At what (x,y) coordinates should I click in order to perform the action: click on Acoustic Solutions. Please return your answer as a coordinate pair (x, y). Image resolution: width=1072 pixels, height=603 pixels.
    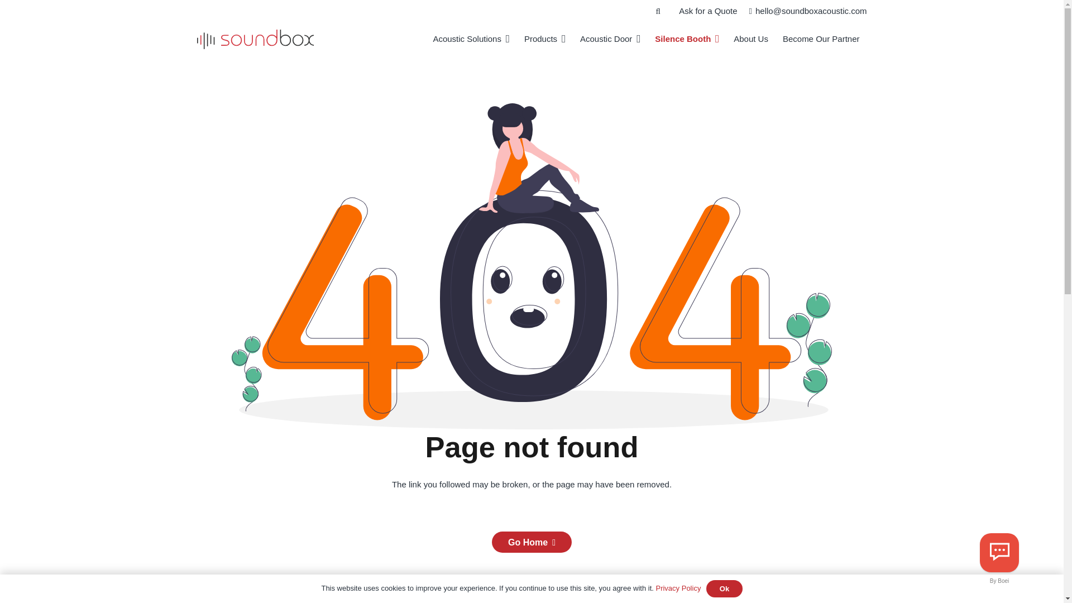
    Looking at the image, I should click on (471, 39).